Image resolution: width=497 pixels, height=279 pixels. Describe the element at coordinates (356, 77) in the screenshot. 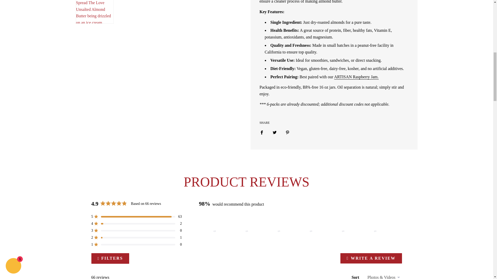

I see `ARTISAN Raspberry Jam` at that location.